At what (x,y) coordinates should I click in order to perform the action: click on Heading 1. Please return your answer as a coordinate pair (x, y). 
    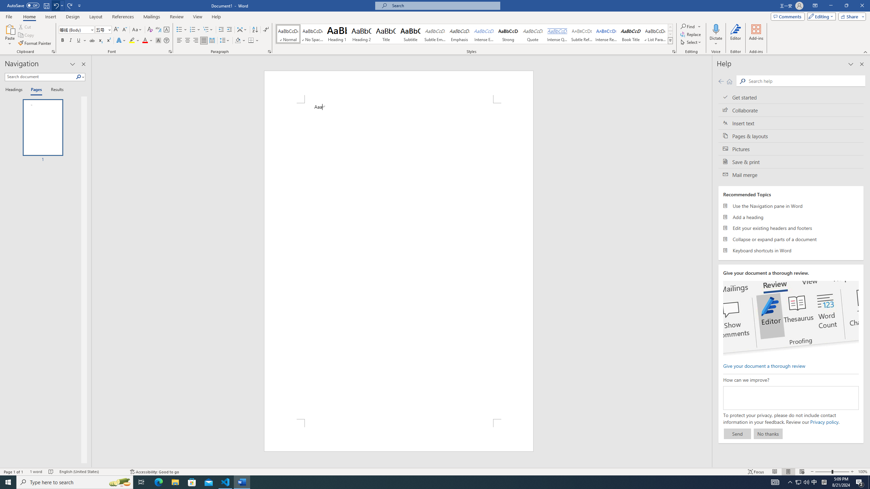
    Looking at the image, I should click on (337, 34).